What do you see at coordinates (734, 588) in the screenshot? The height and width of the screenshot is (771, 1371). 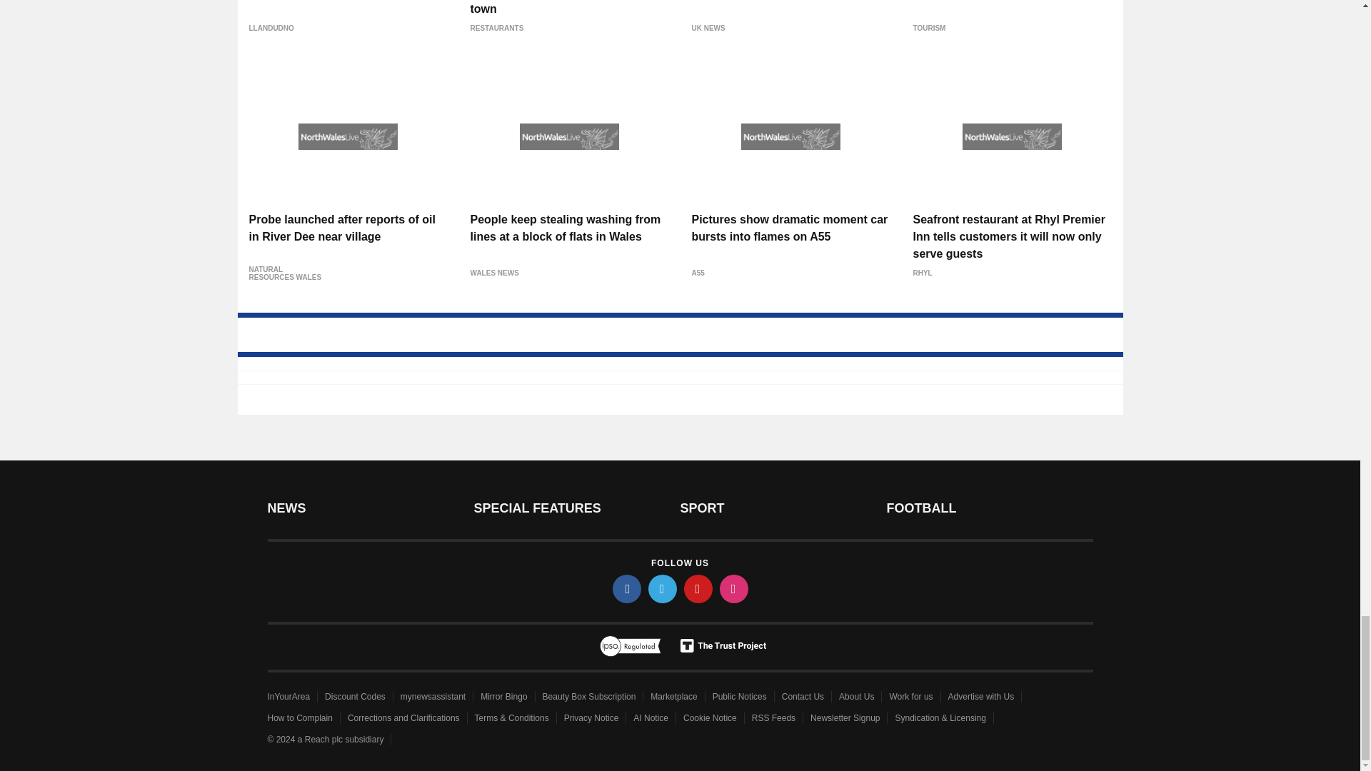 I see `instagram` at bounding box center [734, 588].